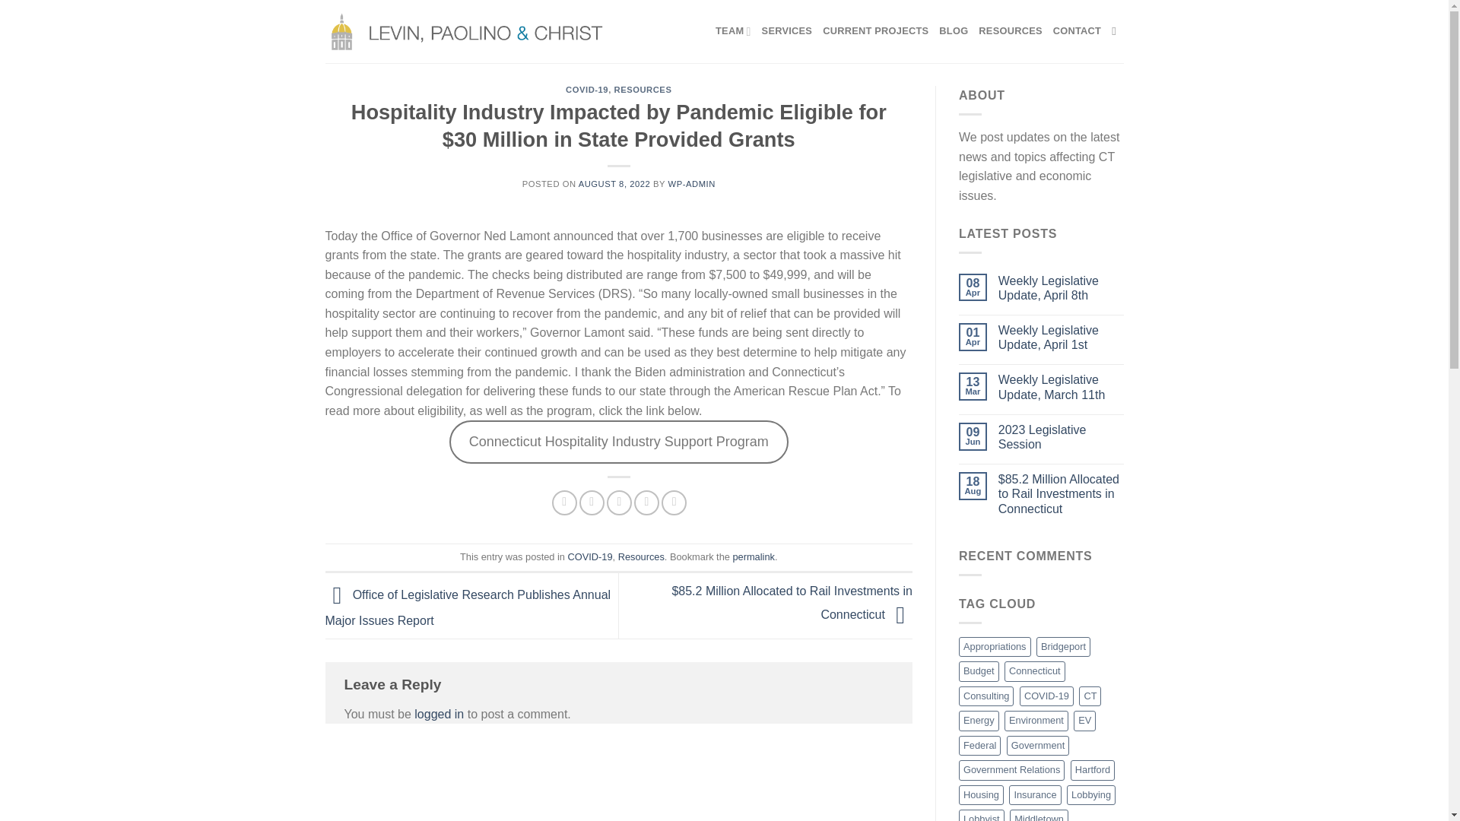  What do you see at coordinates (953, 30) in the screenshot?
I see `BLOG` at bounding box center [953, 30].